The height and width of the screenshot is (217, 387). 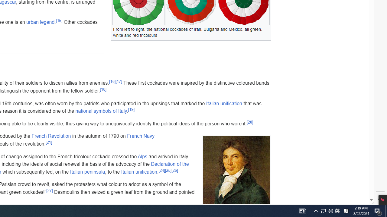 What do you see at coordinates (51, 136) in the screenshot?
I see `French Revolution` at bounding box center [51, 136].